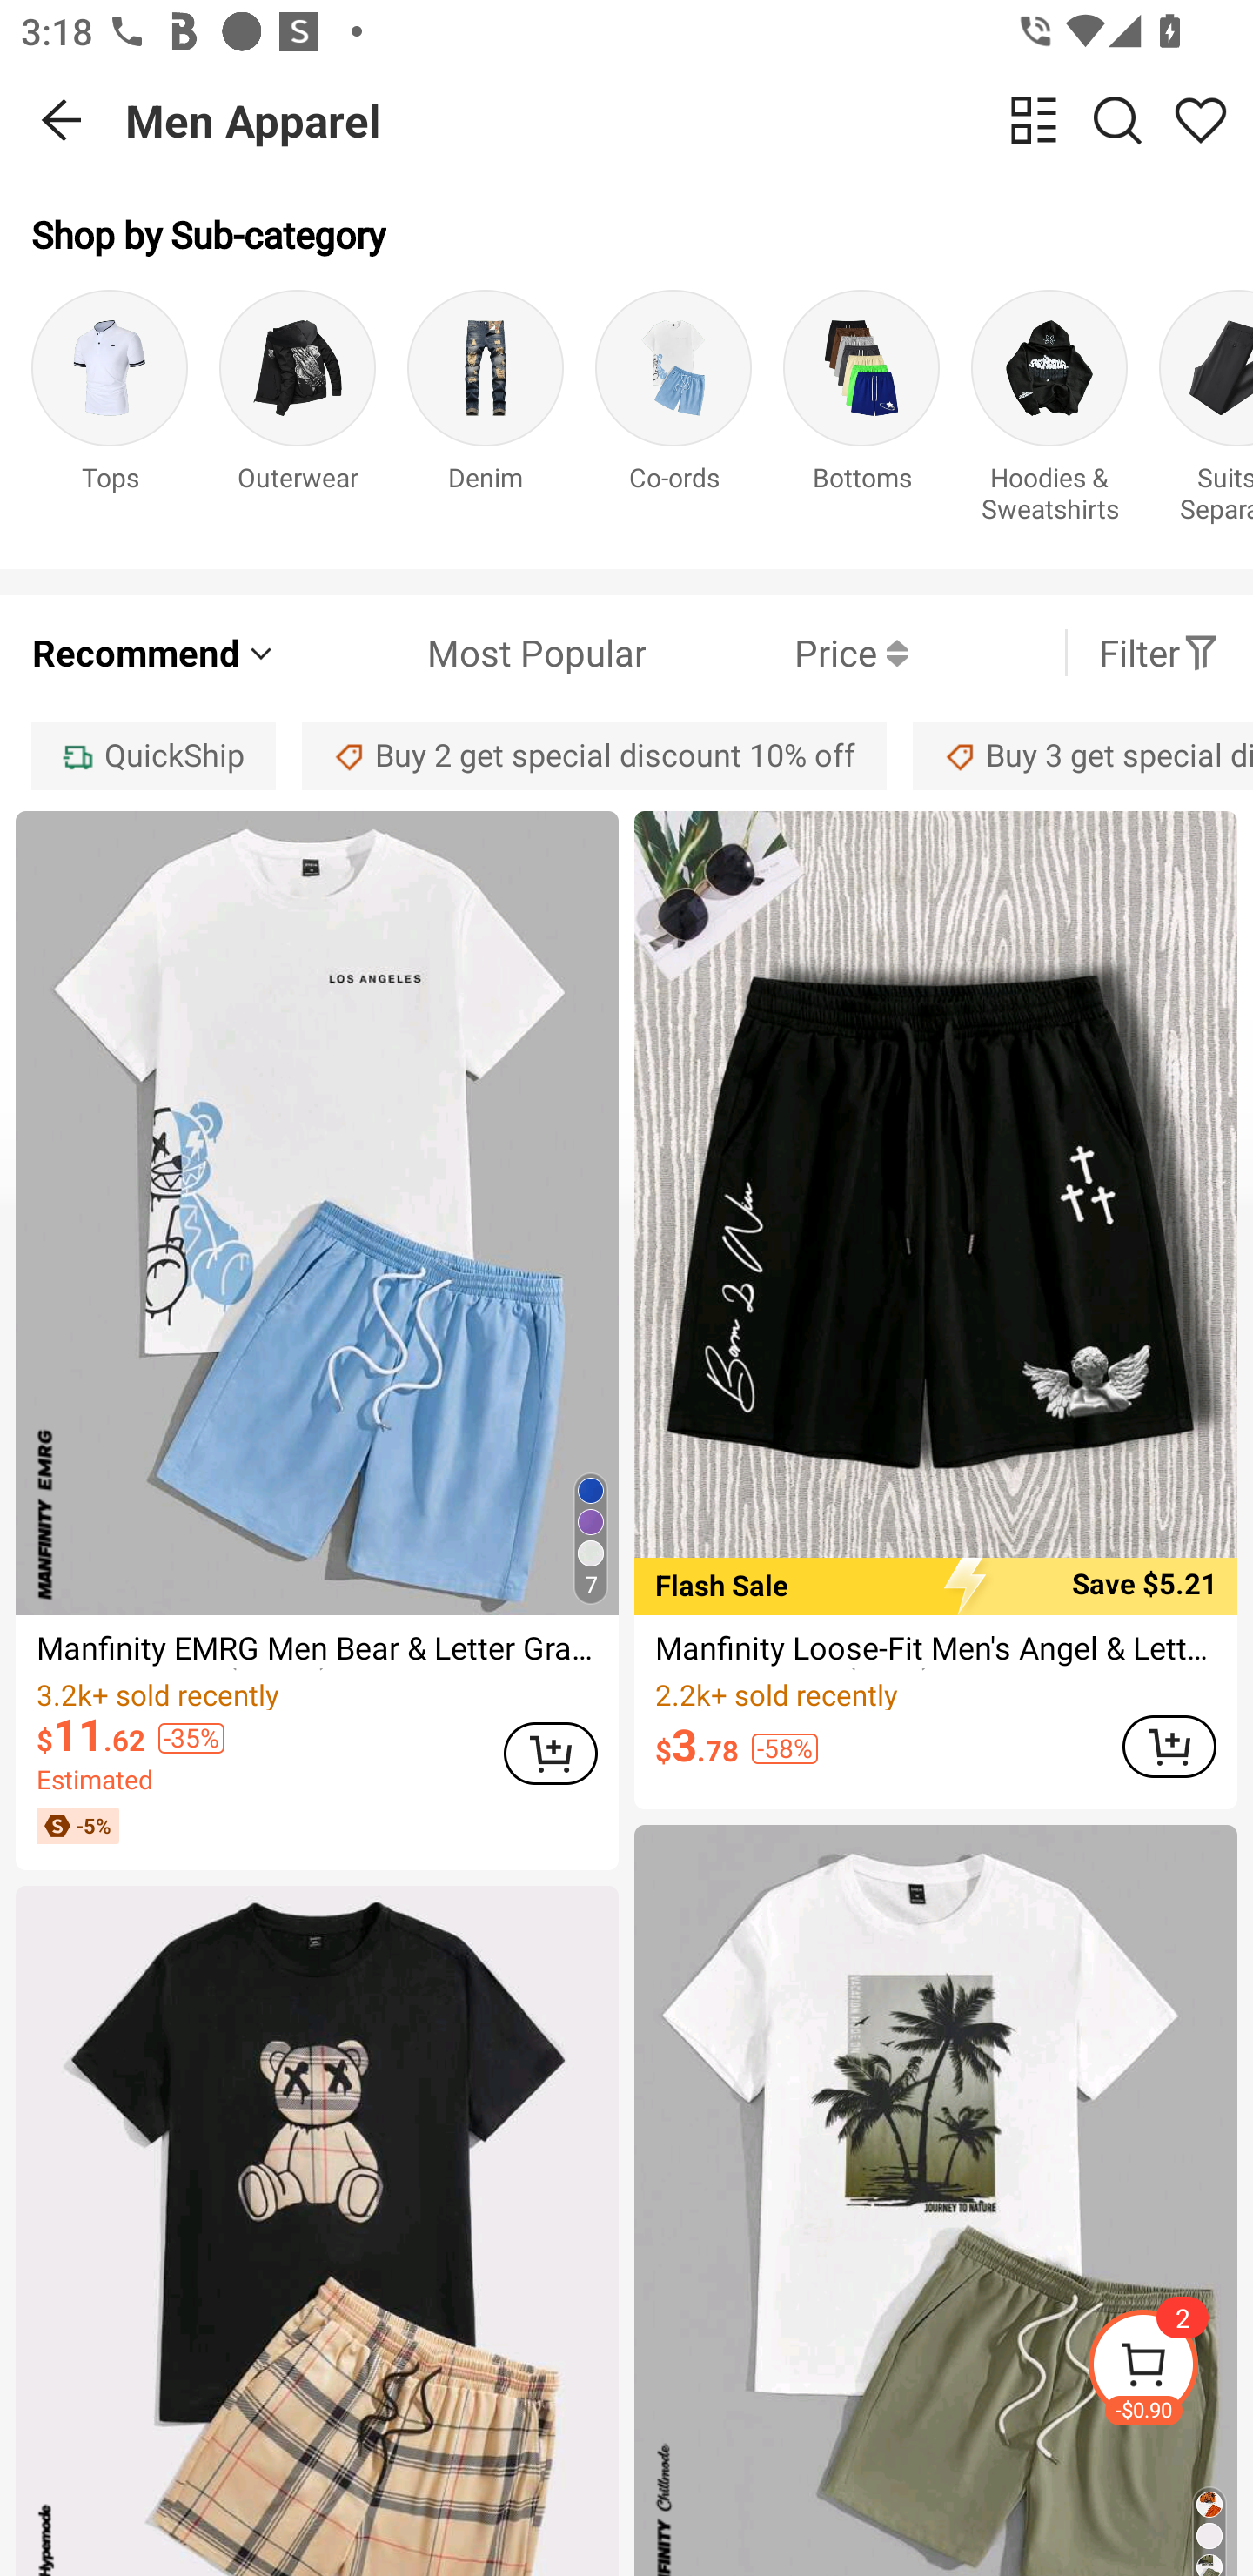 The height and width of the screenshot is (2576, 1253). I want to click on Buy 2 get special discount 10% off, so click(594, 755).